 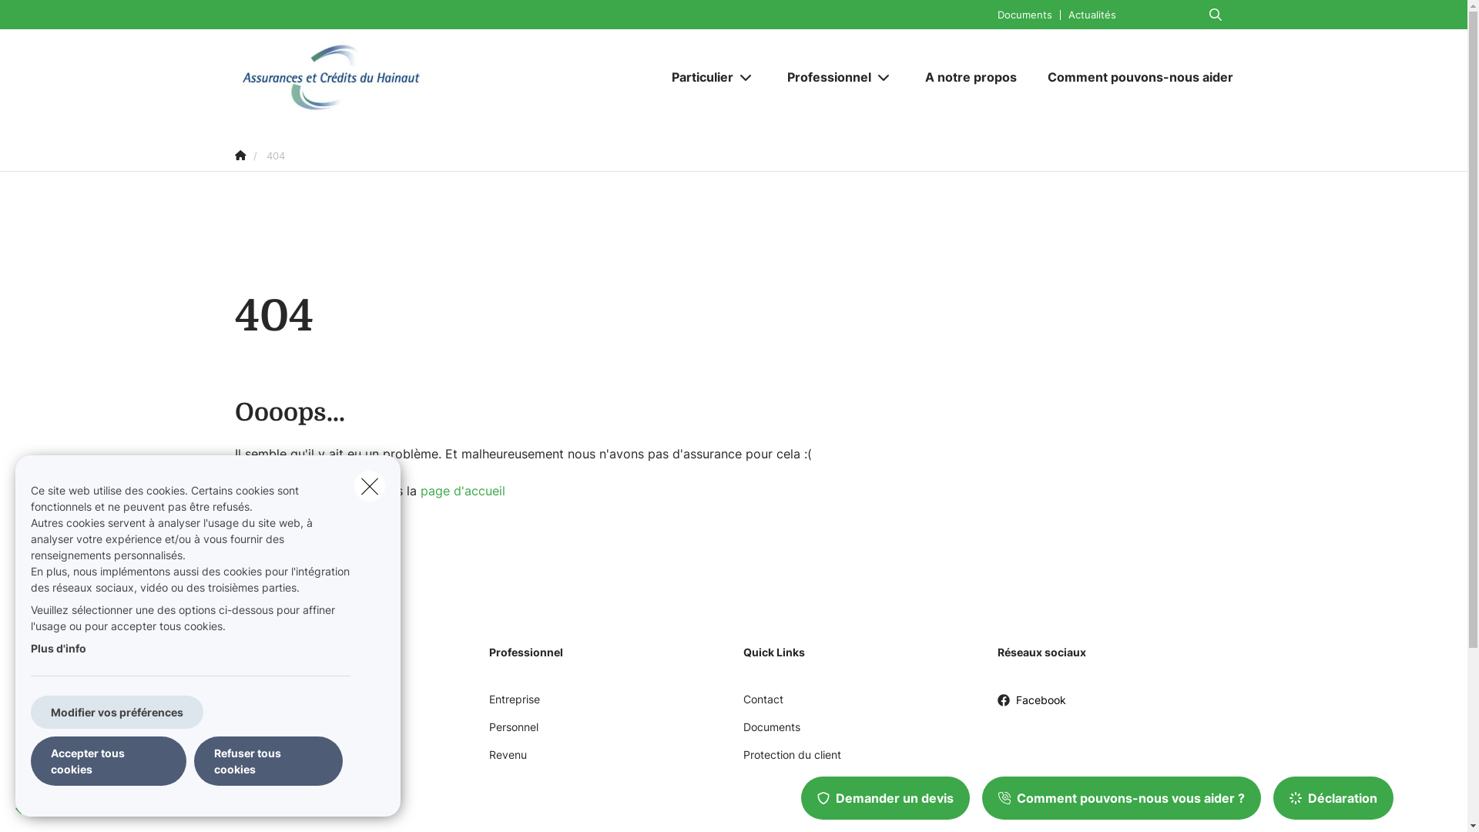 I want to click on Hospitalisation, so click(x=271, y=788).